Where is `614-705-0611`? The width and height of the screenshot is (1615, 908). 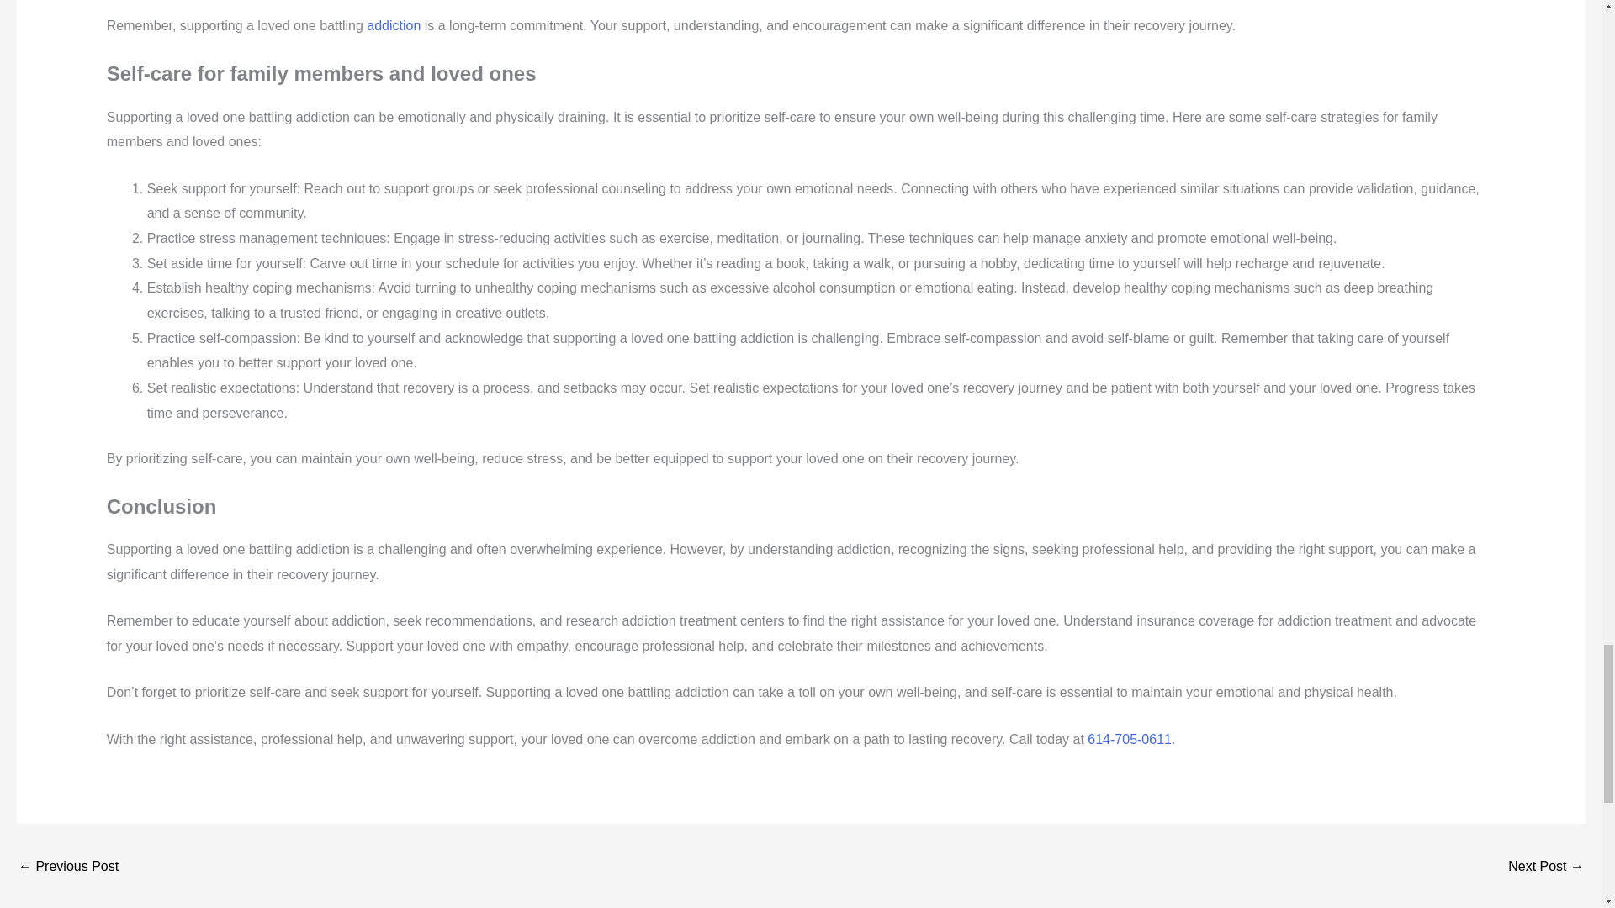
614-705-0611 is located at coordinates (1129, 738).